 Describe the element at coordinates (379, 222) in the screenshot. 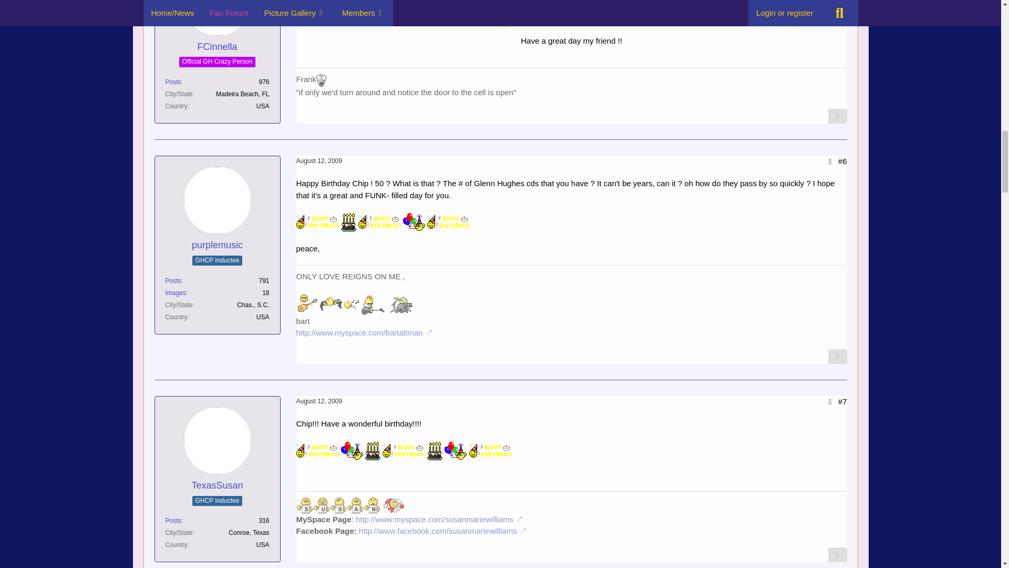

I see `Birthday` at that location.